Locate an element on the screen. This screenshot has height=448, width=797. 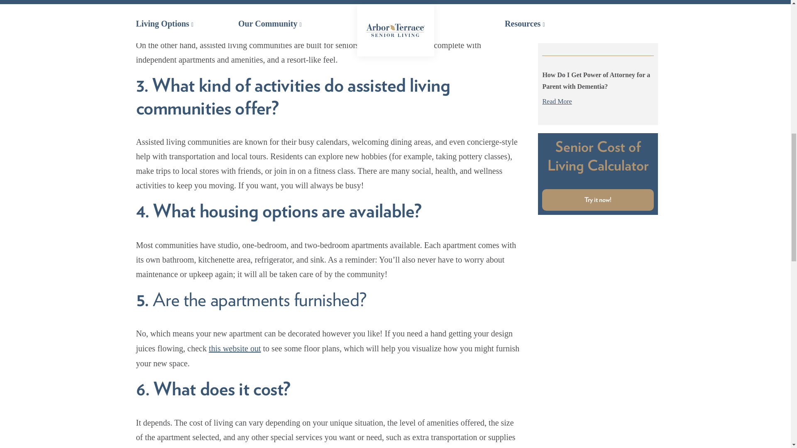
Read More is located at coordinates (598, 37).